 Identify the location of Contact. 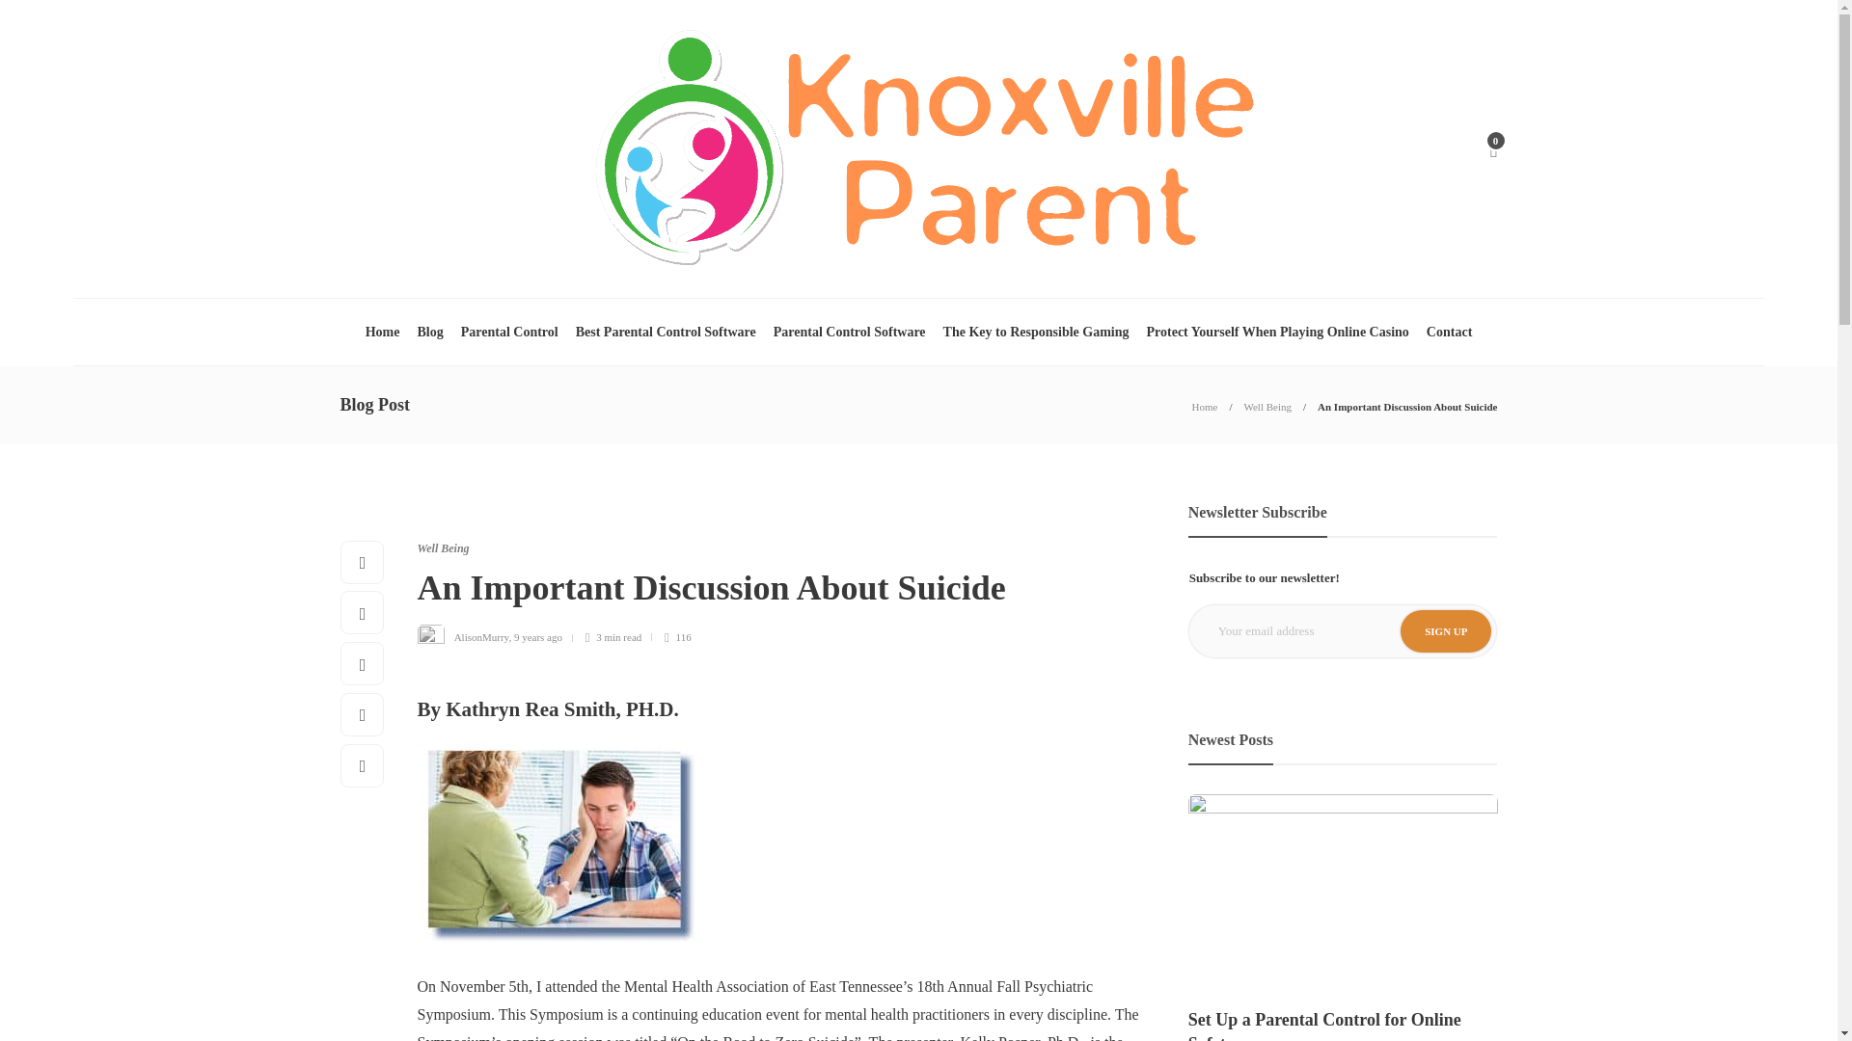
(1449, 332).